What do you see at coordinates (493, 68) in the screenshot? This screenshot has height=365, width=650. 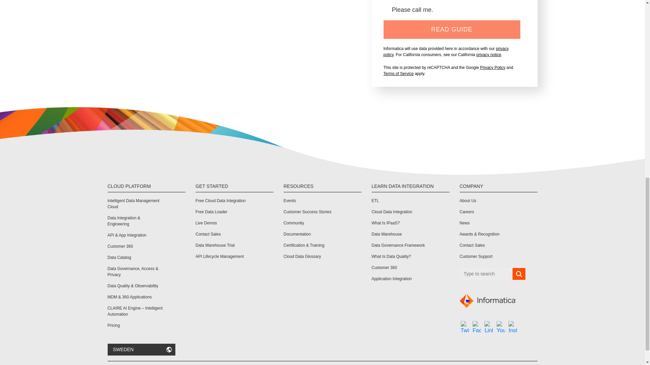 I see `Privacy Policy` at bounding box center [493, 68].